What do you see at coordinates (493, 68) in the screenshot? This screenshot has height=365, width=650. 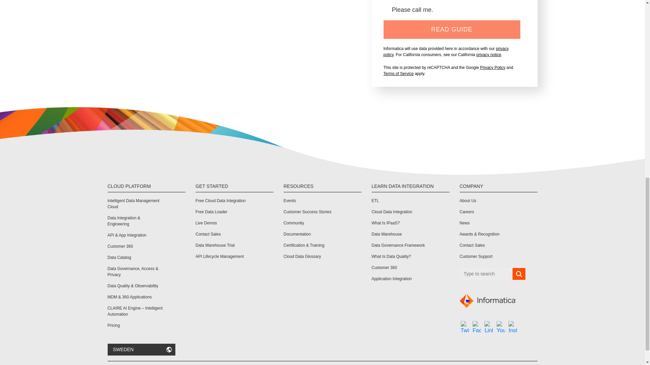 I see `Privacy Policy` at bounding box center [493, 68].